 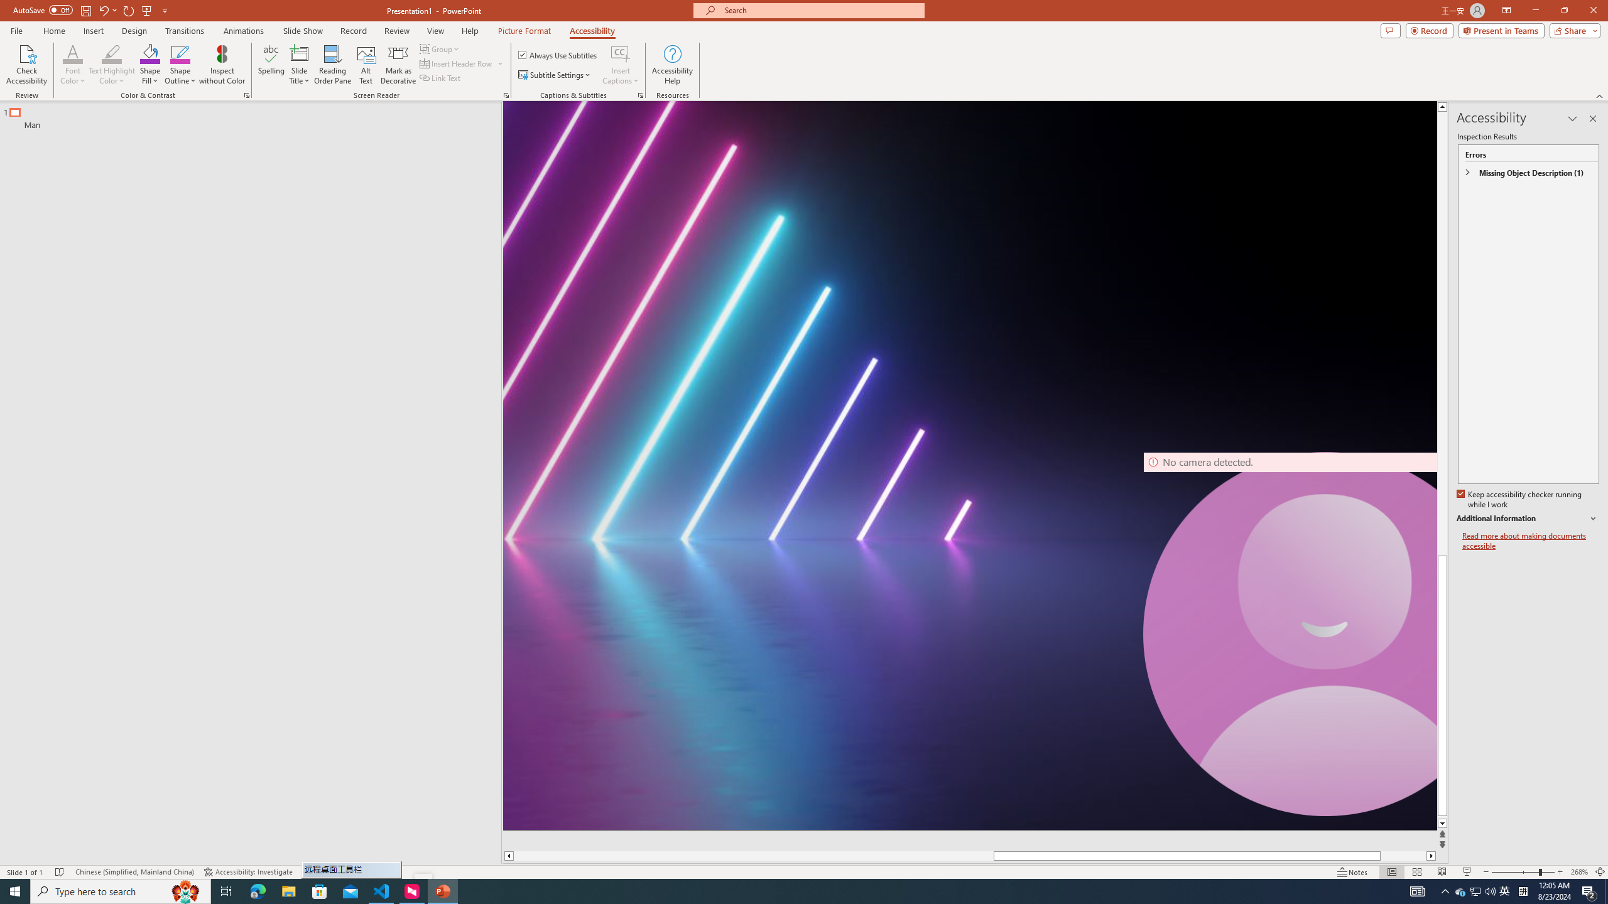 I want to click on Save, so click(x=85, y=10).